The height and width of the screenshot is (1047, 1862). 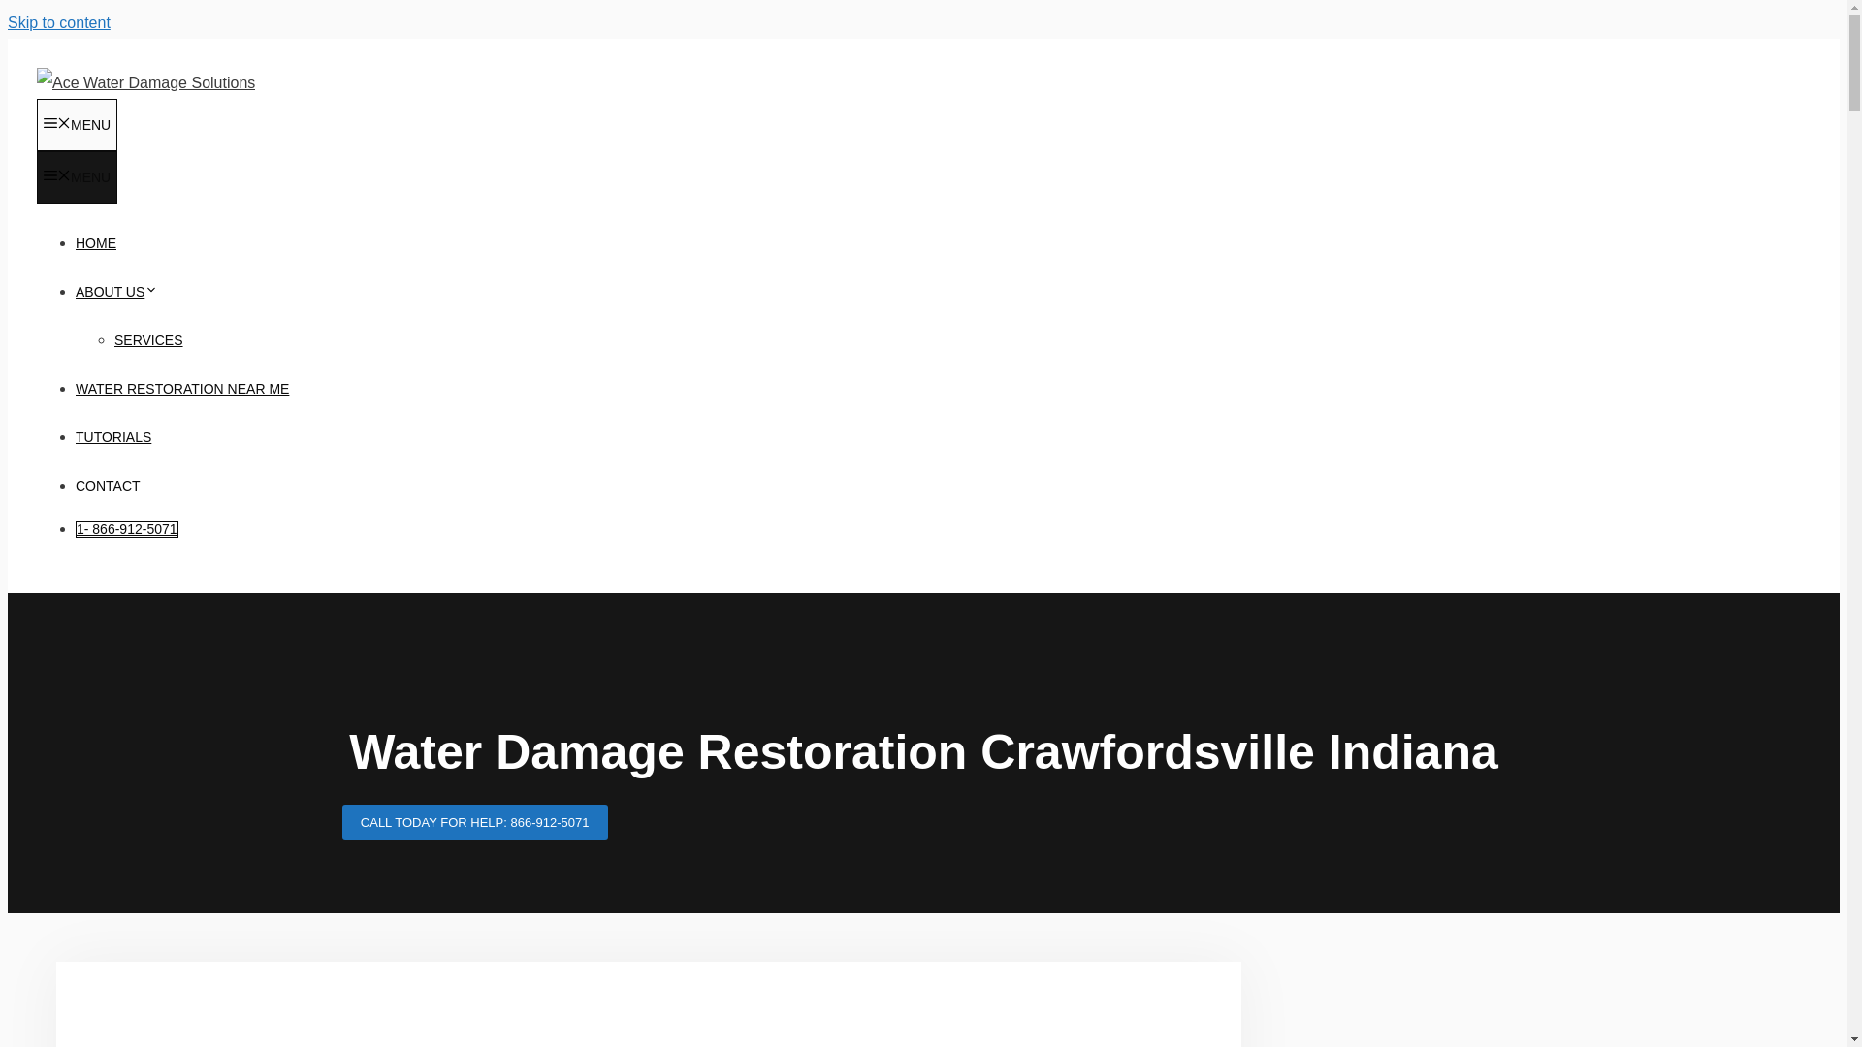 What do you see at coordinates (77, 124) in the screenshot?
I see `MENU` at bounding box center [77, 124].